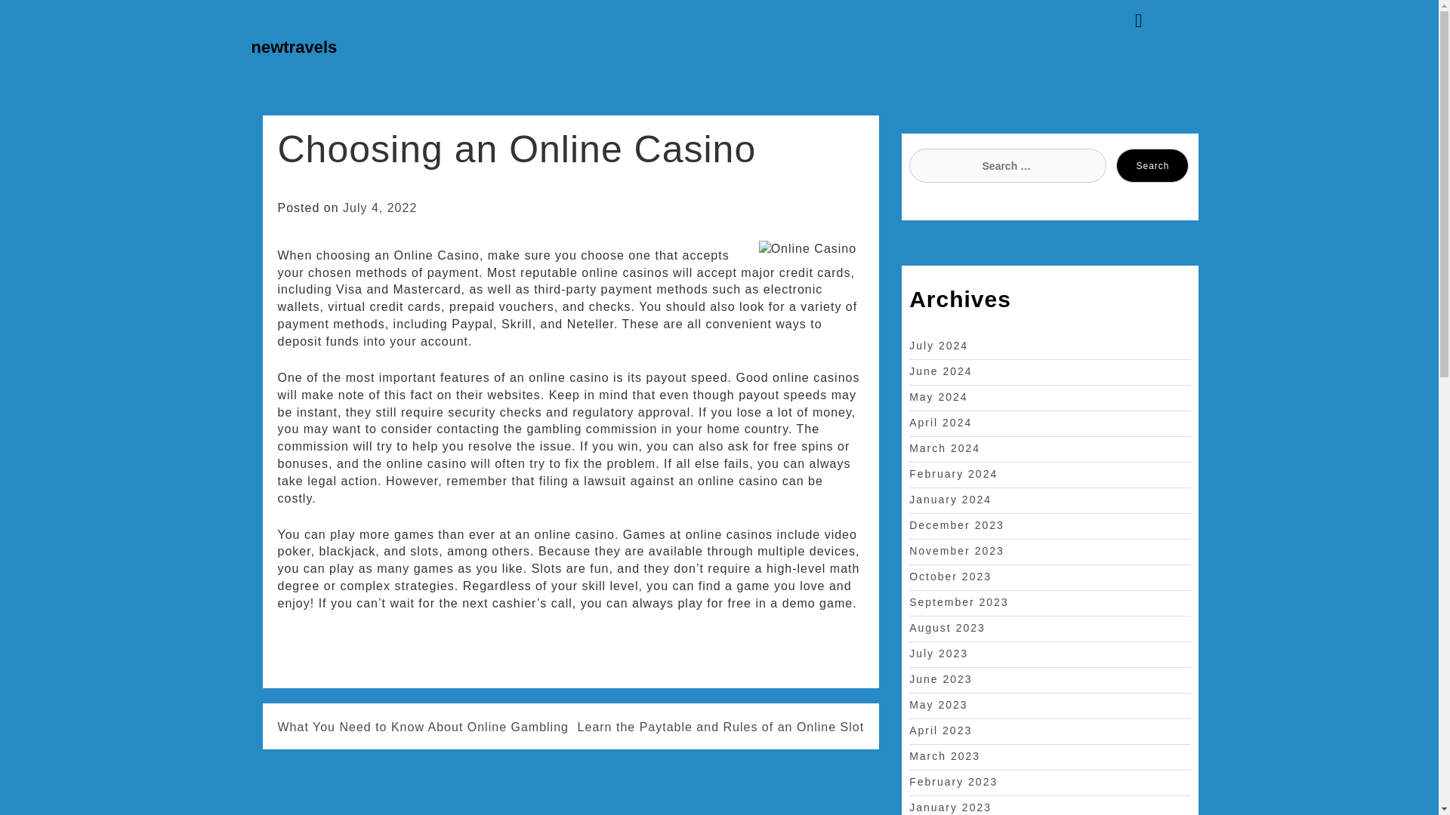 The width and height of the screenshot is (1450, 815). I want to click on November 2023, so click(956, 551).